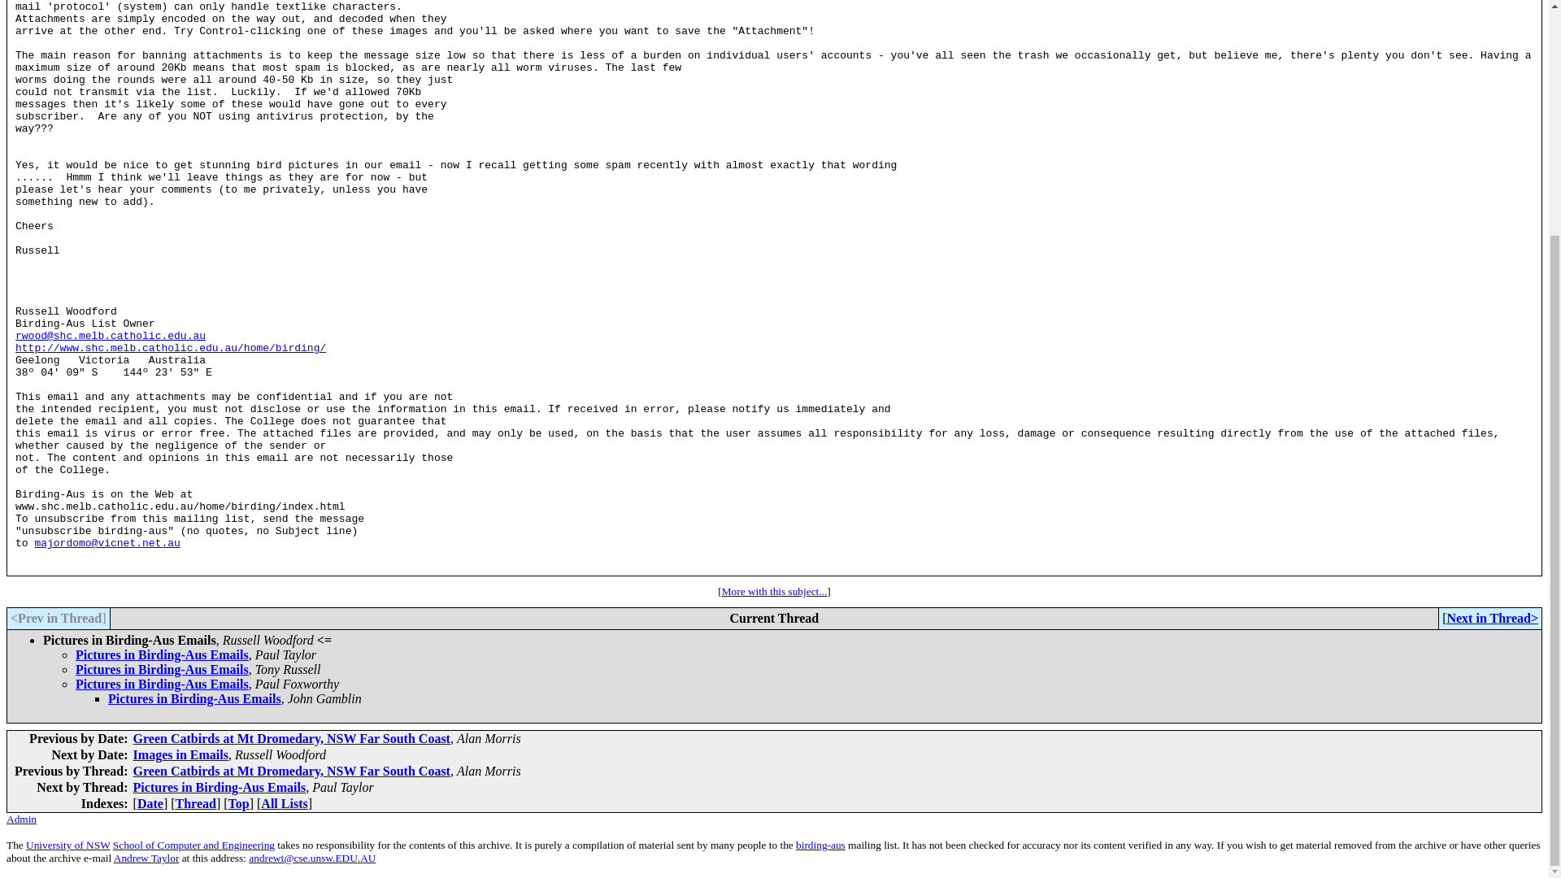 Image resolution: width=1561 pixels, height=878 pixels. What do you see at coordinates (161, 669) in the screenshot?
I see `Pictures in Birding-Aus Emails` at bounding box center [161, 669].